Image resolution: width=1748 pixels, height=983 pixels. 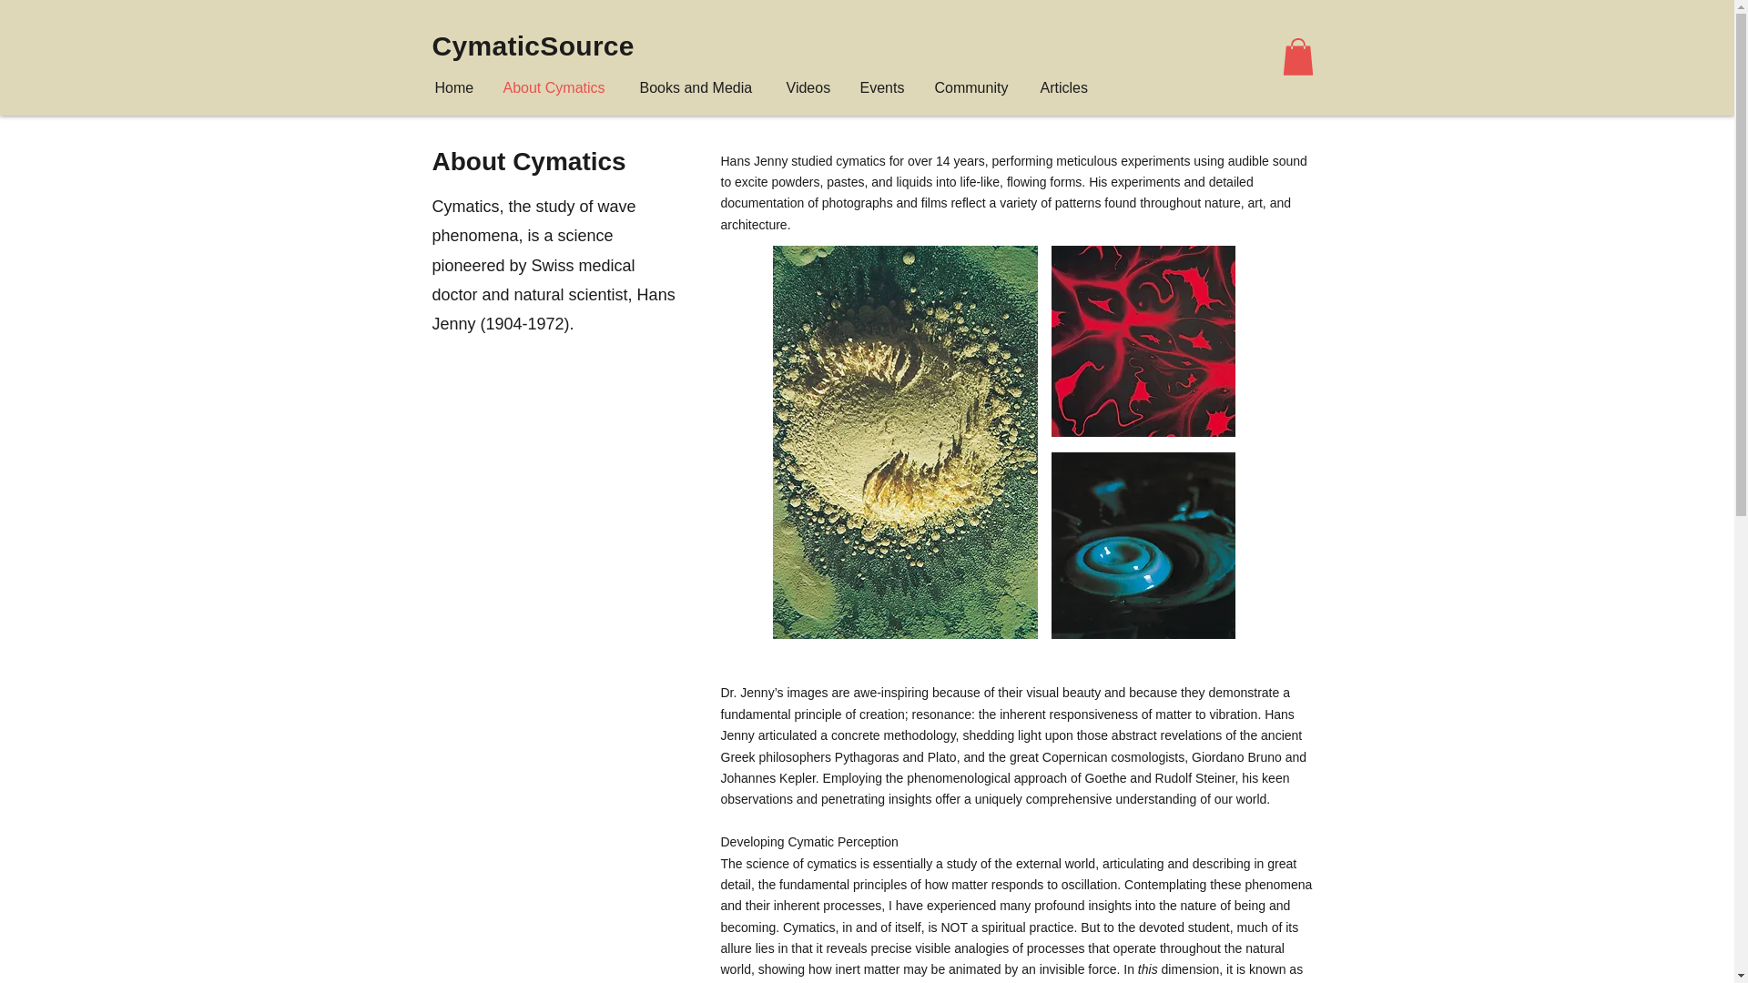 I want to click on Home, so click(x=455, y=87).